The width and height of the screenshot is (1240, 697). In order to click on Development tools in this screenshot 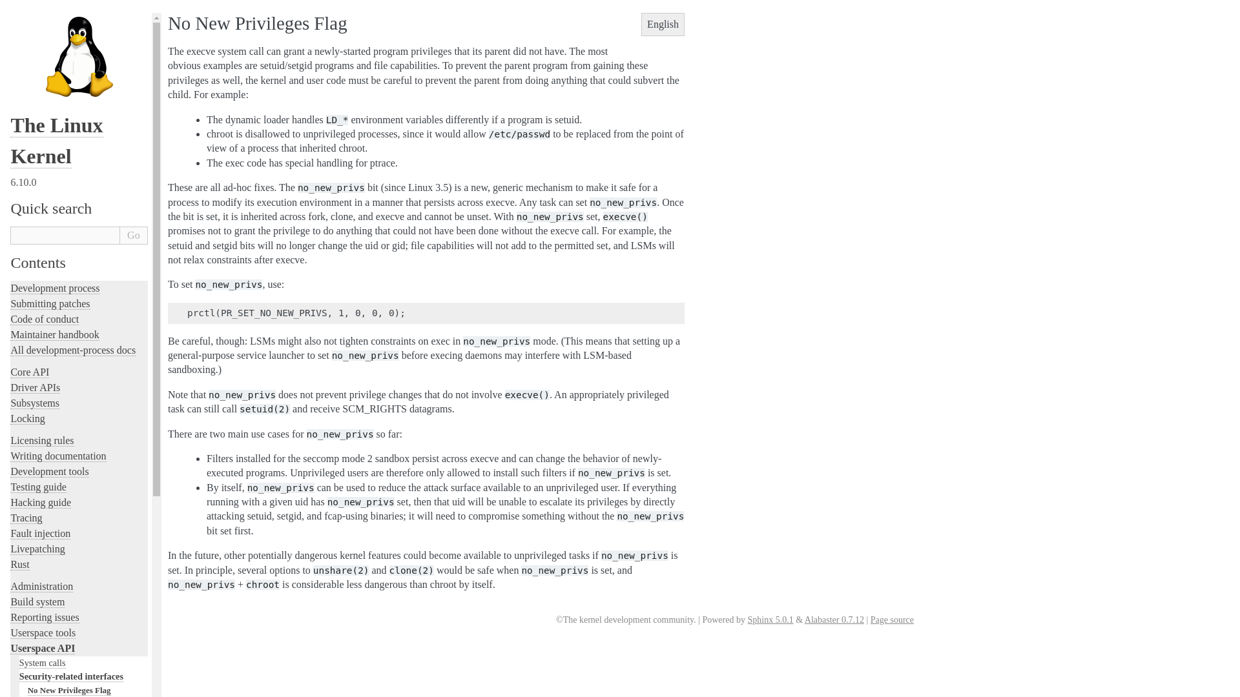, I will do `click(49, 471)`.